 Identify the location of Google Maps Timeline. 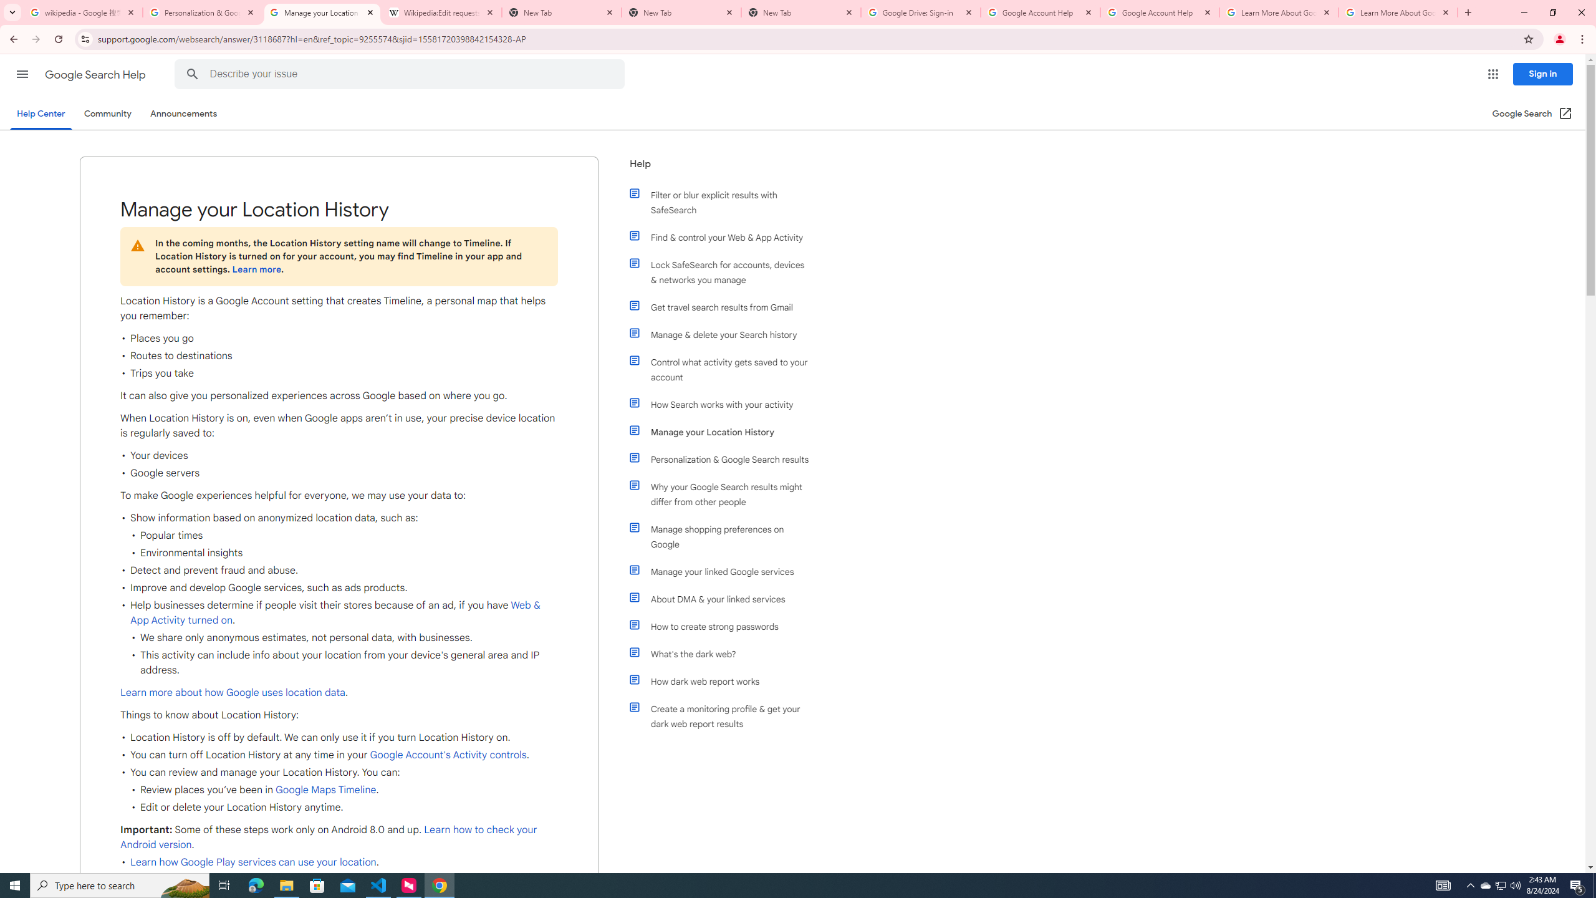
(325, 790).